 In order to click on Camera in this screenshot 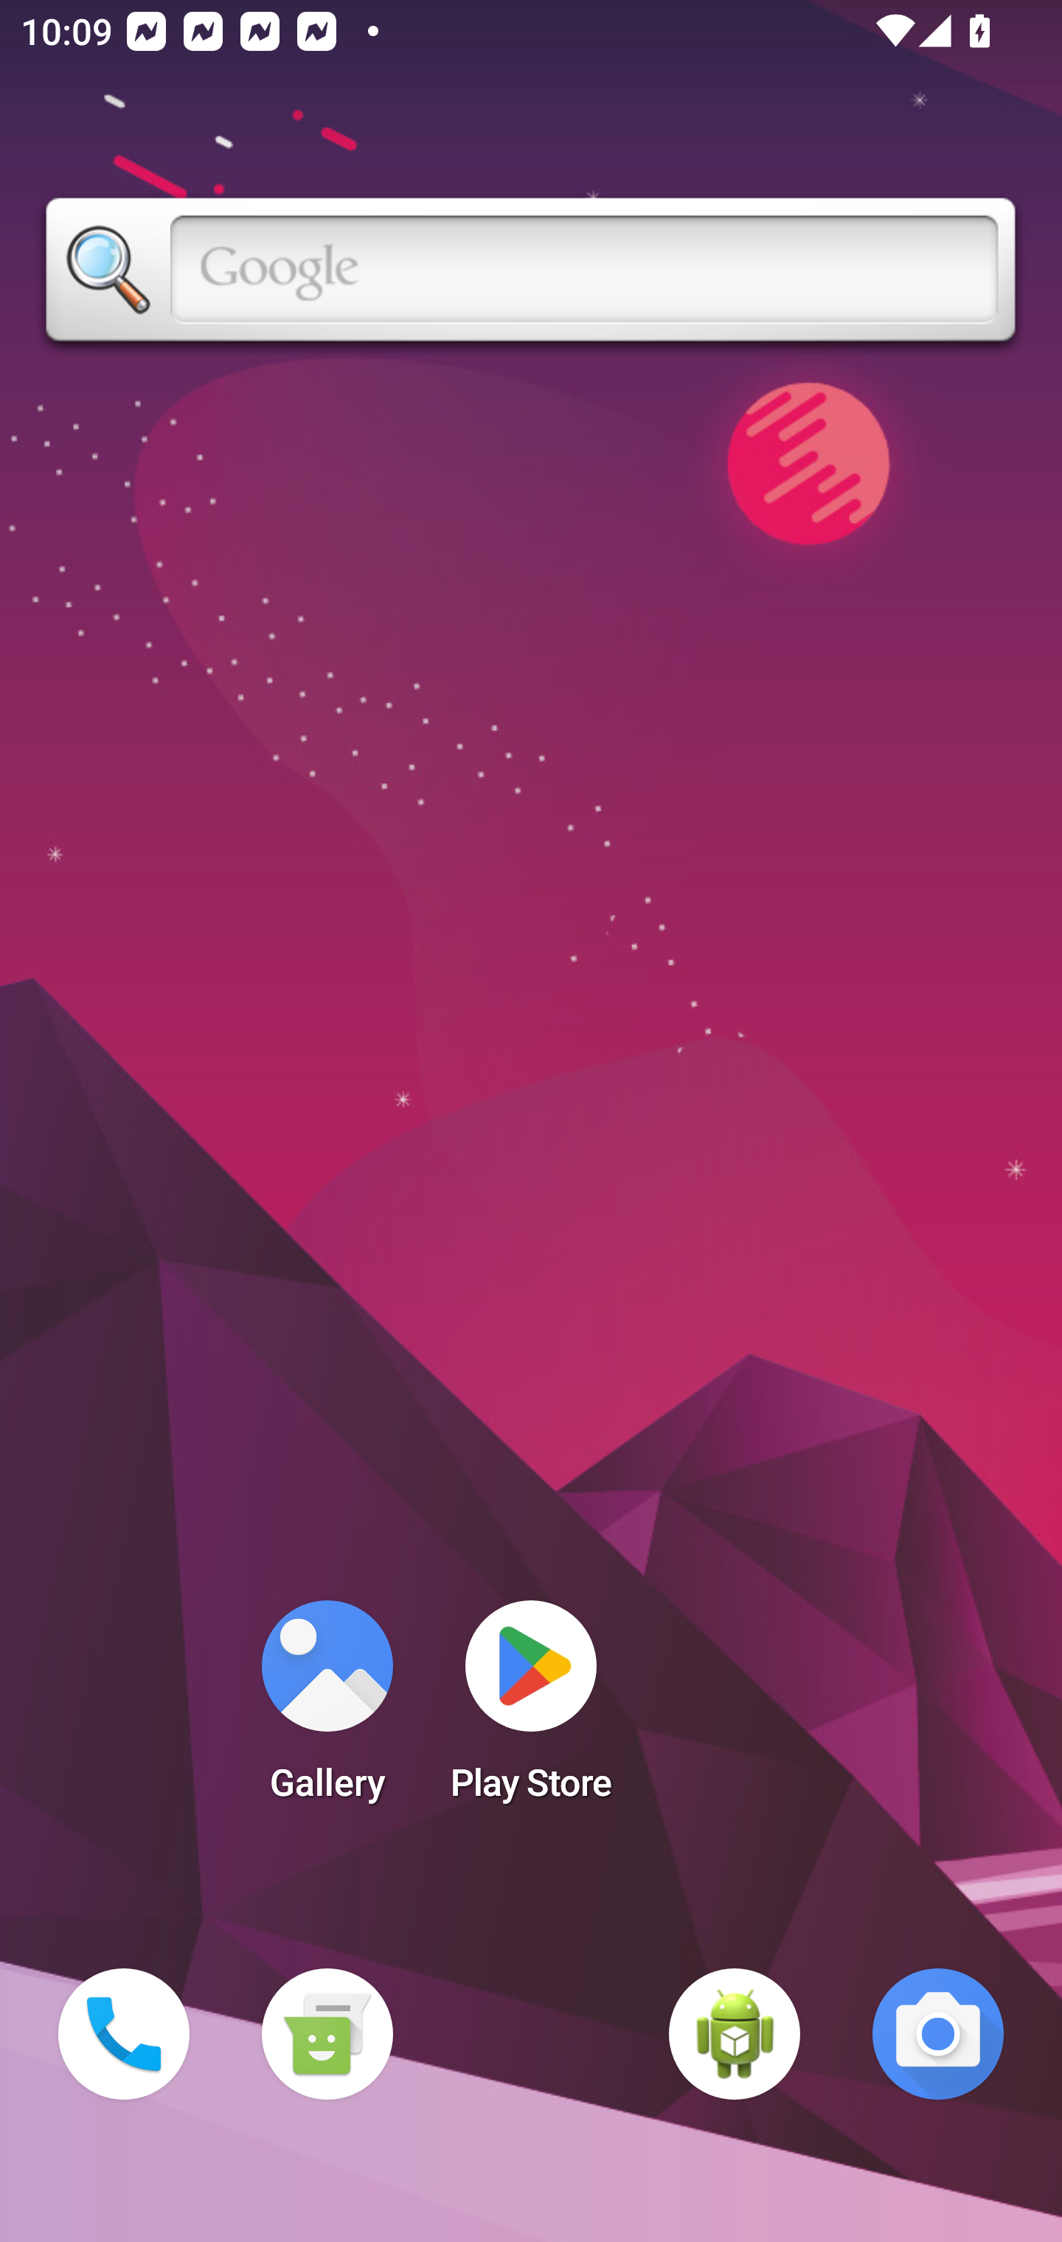, I will do `click(938, 2034)`.